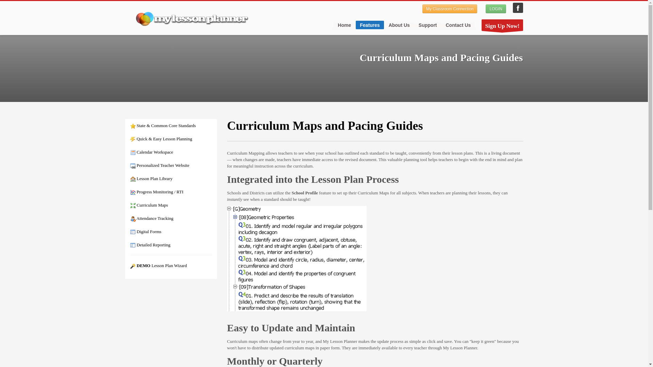 The width and height of the screenshot is (653, 367). What do you see at coordinates (502, 25) in the screenshot?
I see `Sign Up Now!` at bounding box center [502, 25].